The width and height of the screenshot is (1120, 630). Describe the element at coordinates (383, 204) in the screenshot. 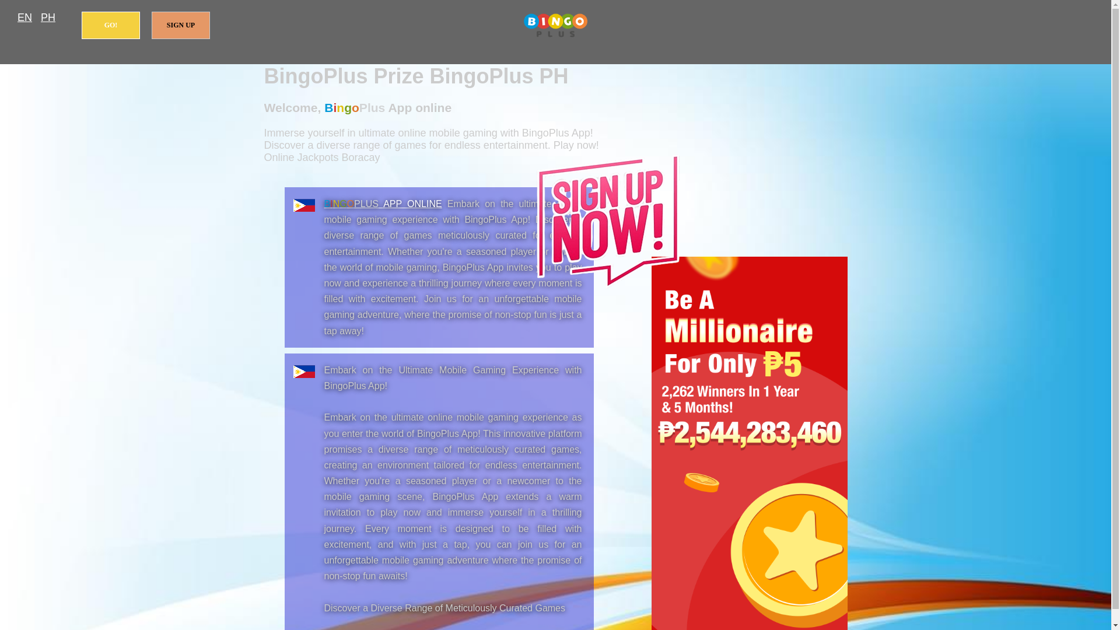

I see `BINGOPLUS APP ONLINE` at that location.